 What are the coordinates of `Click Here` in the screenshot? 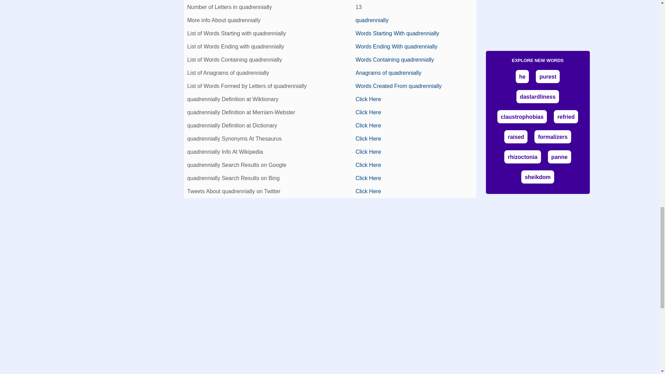 It's located at (368, 112).